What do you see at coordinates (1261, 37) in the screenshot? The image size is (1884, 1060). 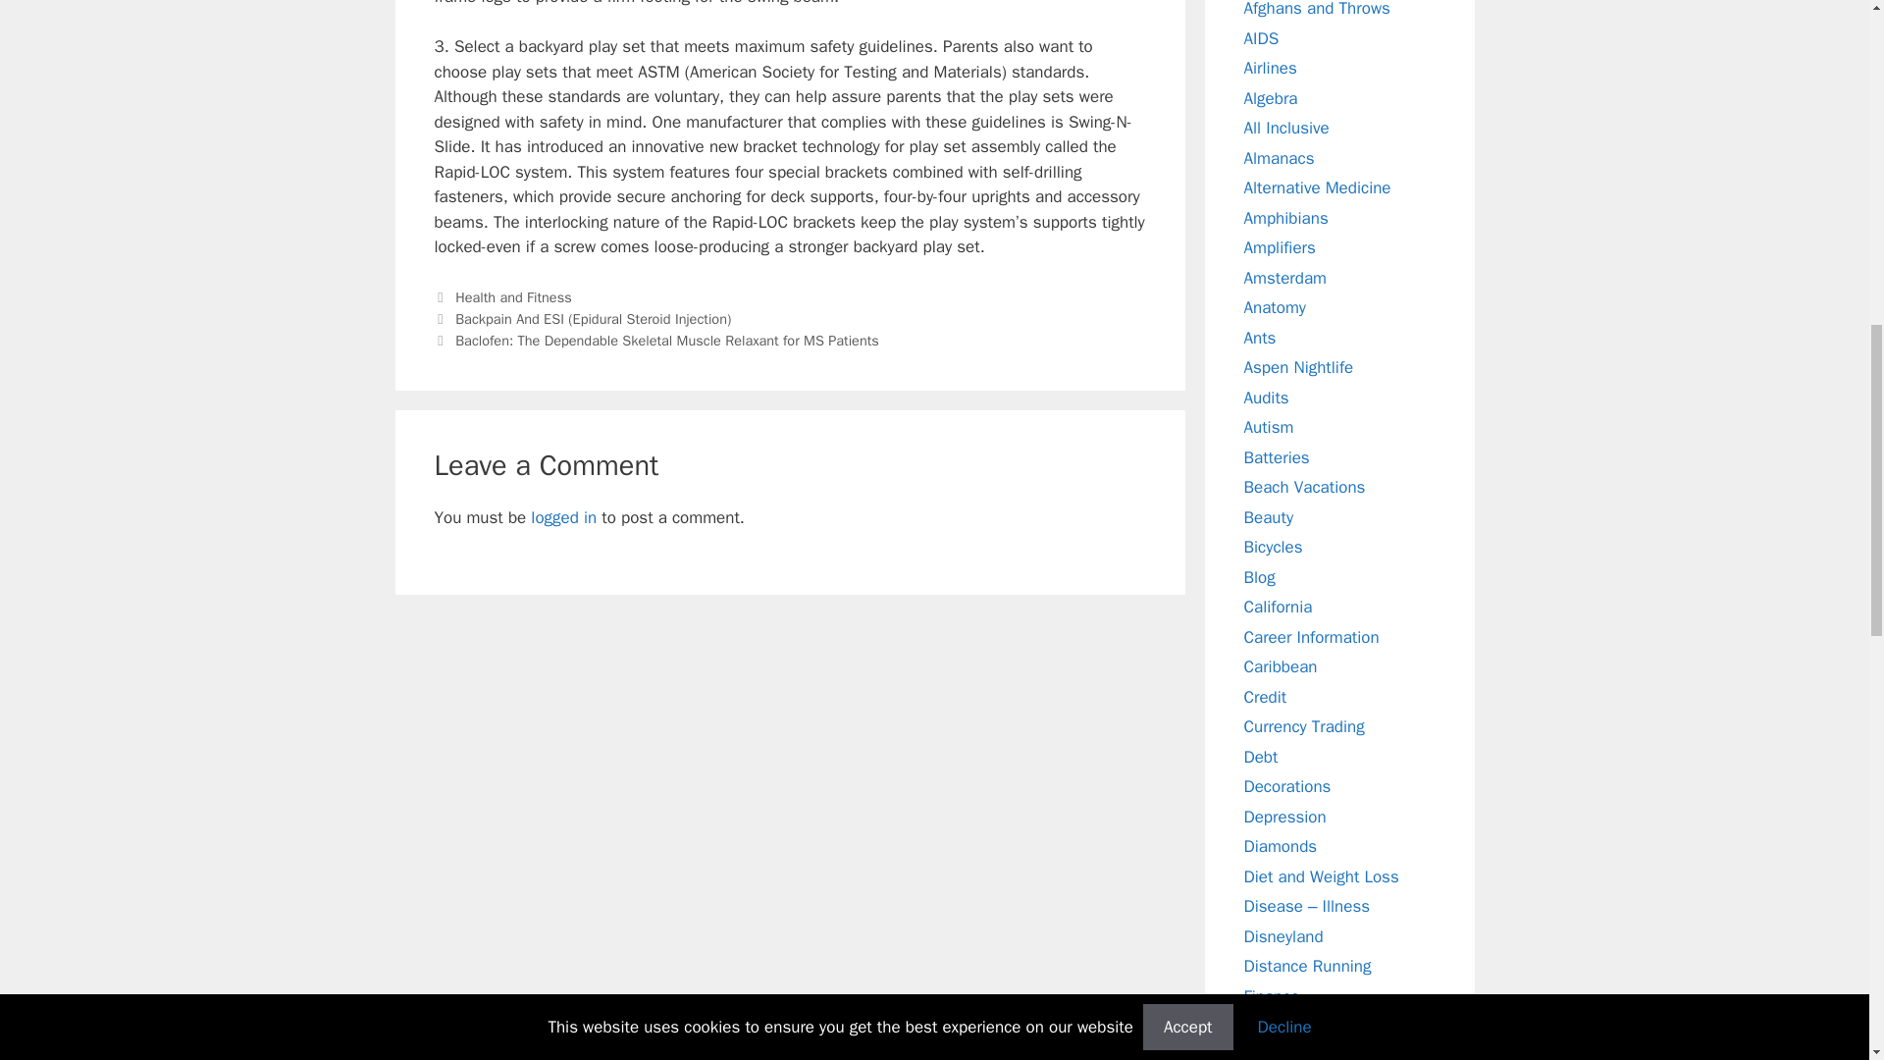 I see `AIDS` at bounding box center [1261, 37].